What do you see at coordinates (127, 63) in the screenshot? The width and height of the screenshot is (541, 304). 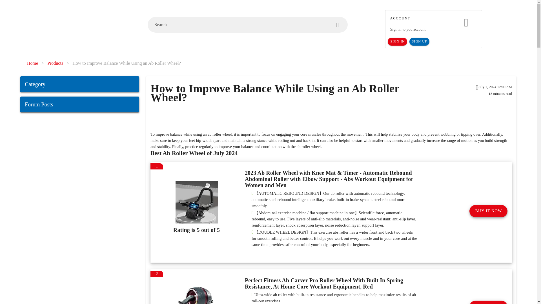 I see `How to Improve Balance While Using an Ab Roller Wheel?` at bounding box center [127, 63].